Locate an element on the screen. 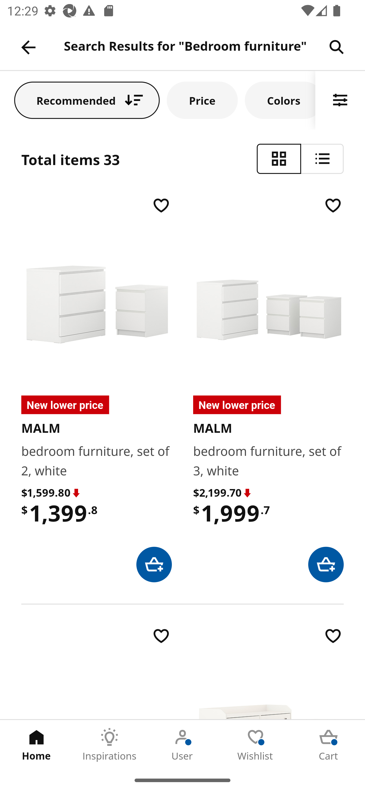 This screenshot has width=365, height=791. Colors is located at coordinates (280, 100).